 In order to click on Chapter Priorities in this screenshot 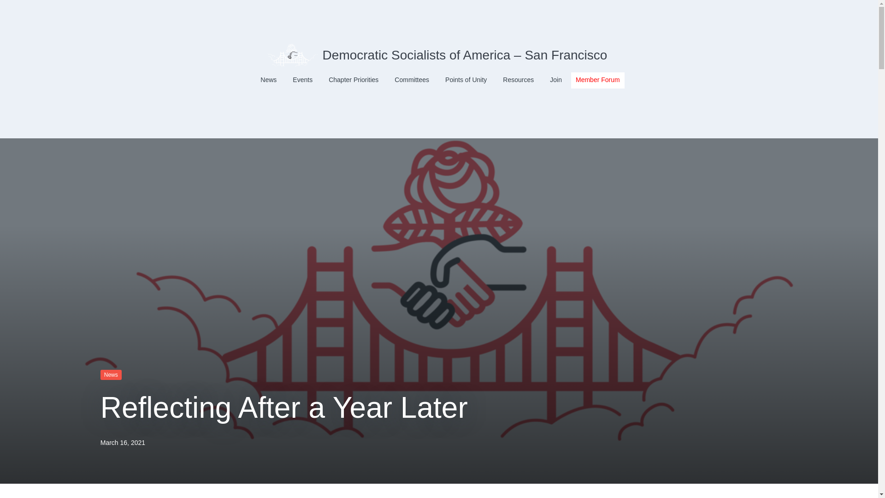, I will do `click(353, 80)`.